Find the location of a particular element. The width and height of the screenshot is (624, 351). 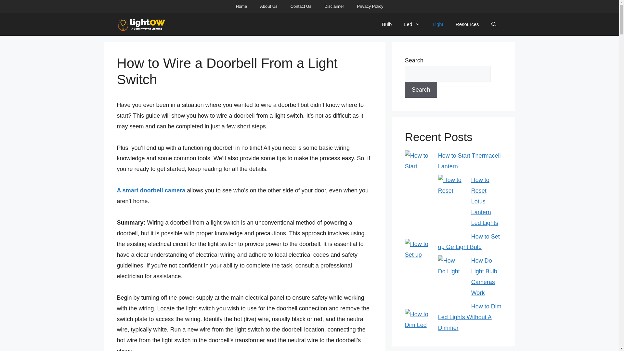

Light is located at coordinates (437, 24).